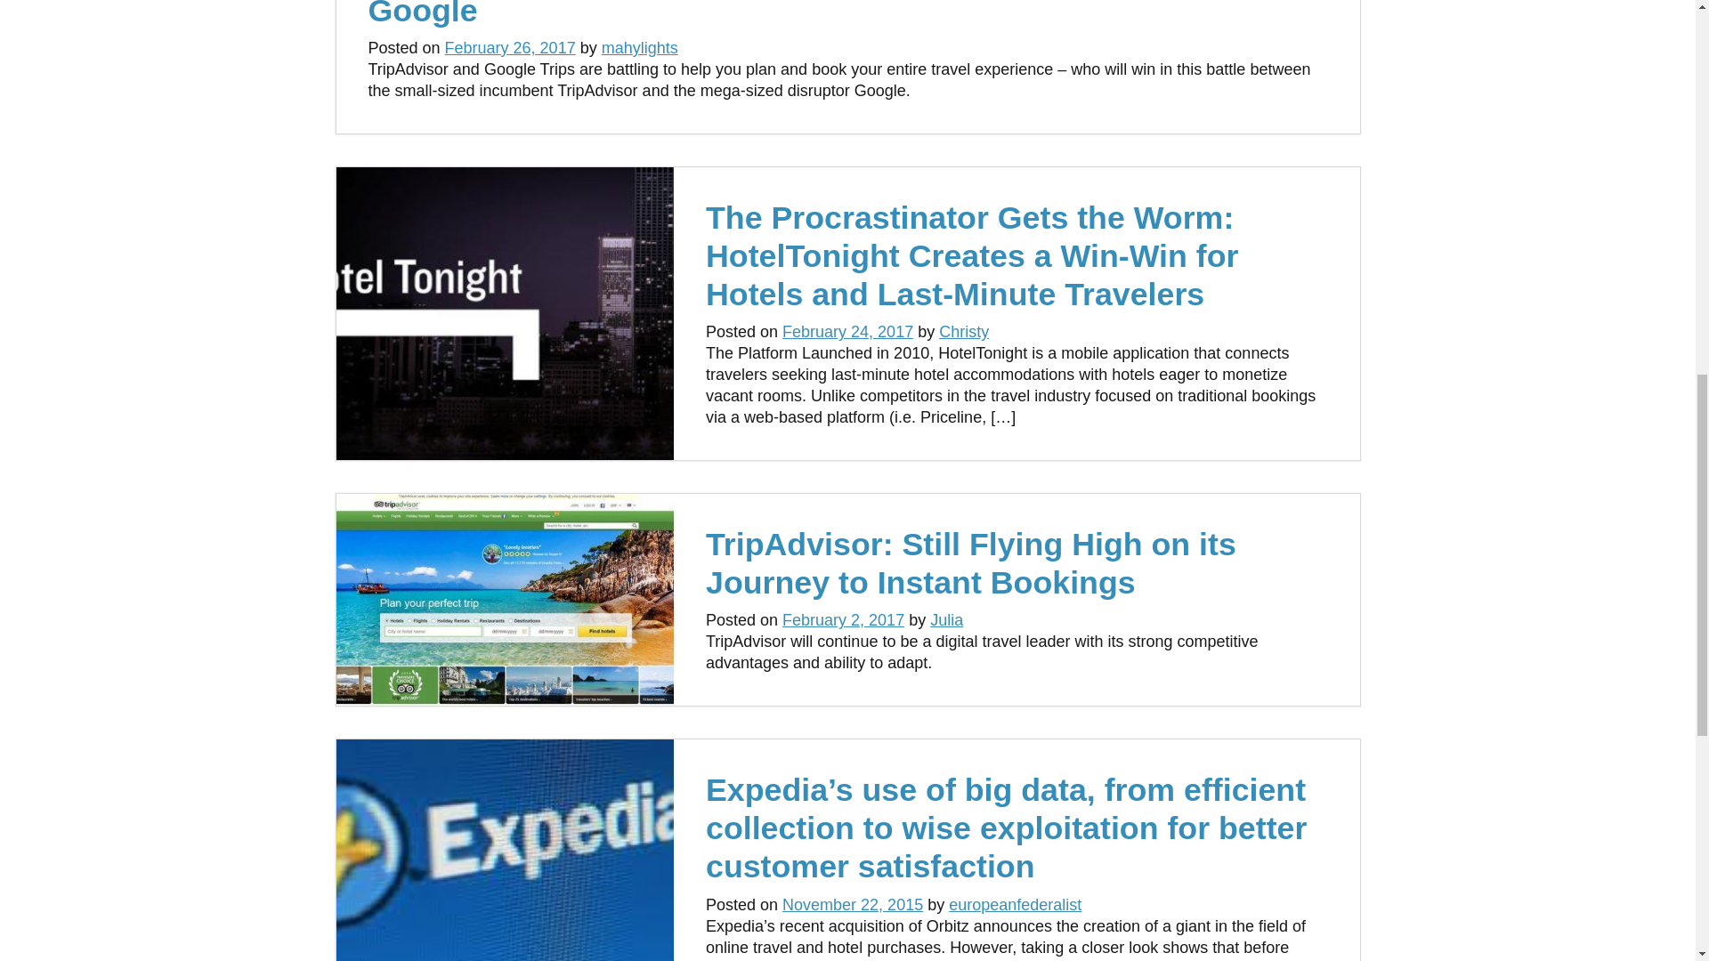 This screenshot has height=961, width=1709. What do you see at coordinates (510, 48) in the screenshot?
I see `February 26, 2017` at bounding box center [510, 48].